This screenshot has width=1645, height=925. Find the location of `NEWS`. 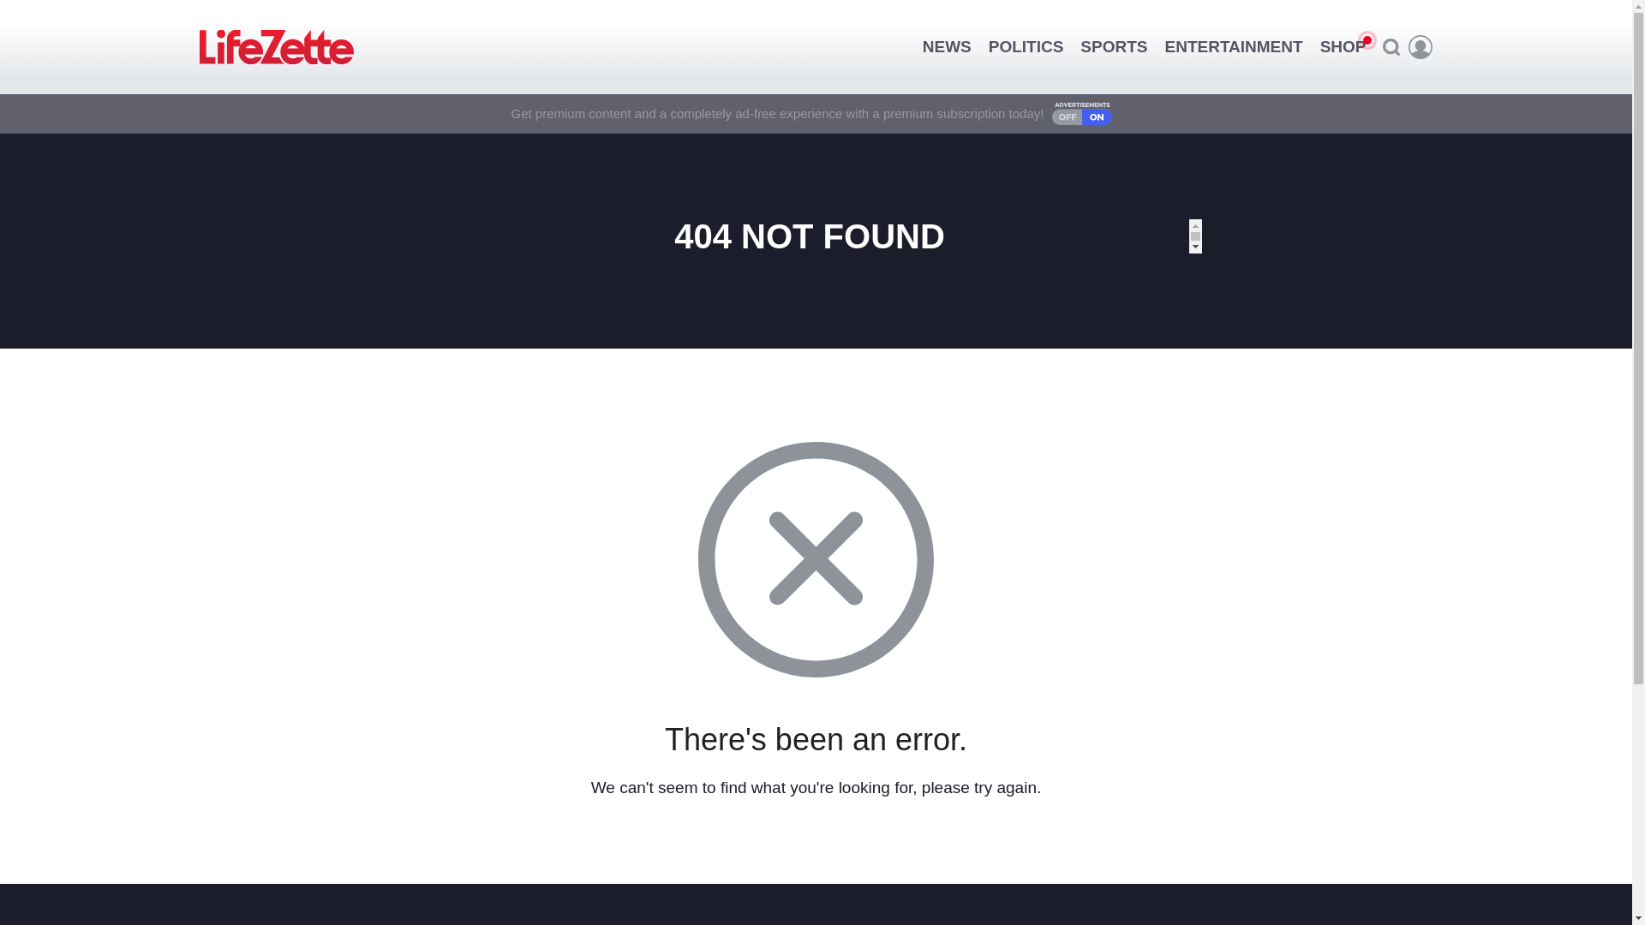

NEWS is located at coordinates (948, 46).